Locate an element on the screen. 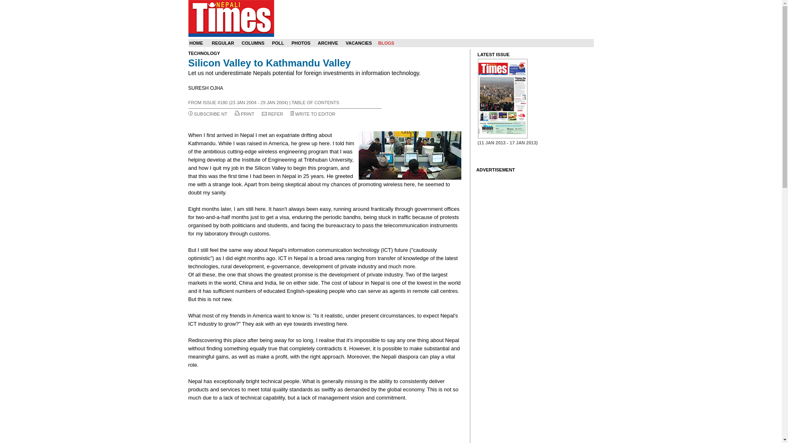 This screenshot has width=788, height=443. ARCHIVE is located at coordinates (328, 43).